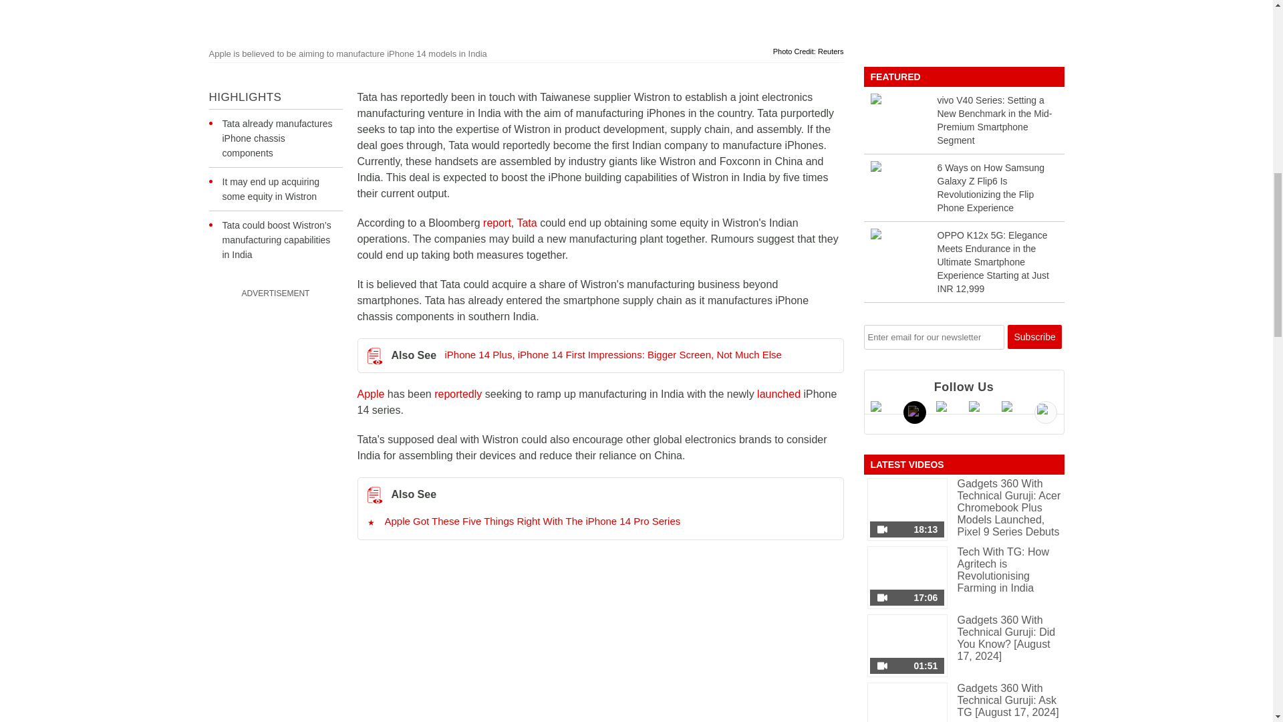  Describe the element at coordinates (458, 394) in the screenshot. I see `reportedly` at that location.